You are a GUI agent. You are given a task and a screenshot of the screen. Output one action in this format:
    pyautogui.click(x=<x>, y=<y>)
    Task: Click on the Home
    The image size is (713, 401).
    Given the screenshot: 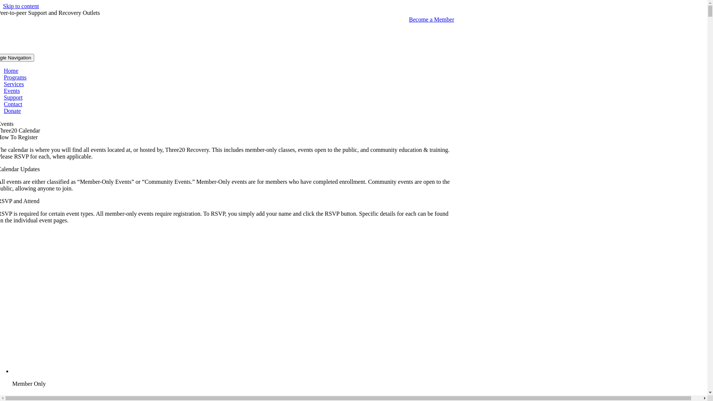 What is the action you would take?
    pyautogui.click(x=11, y=71)
    